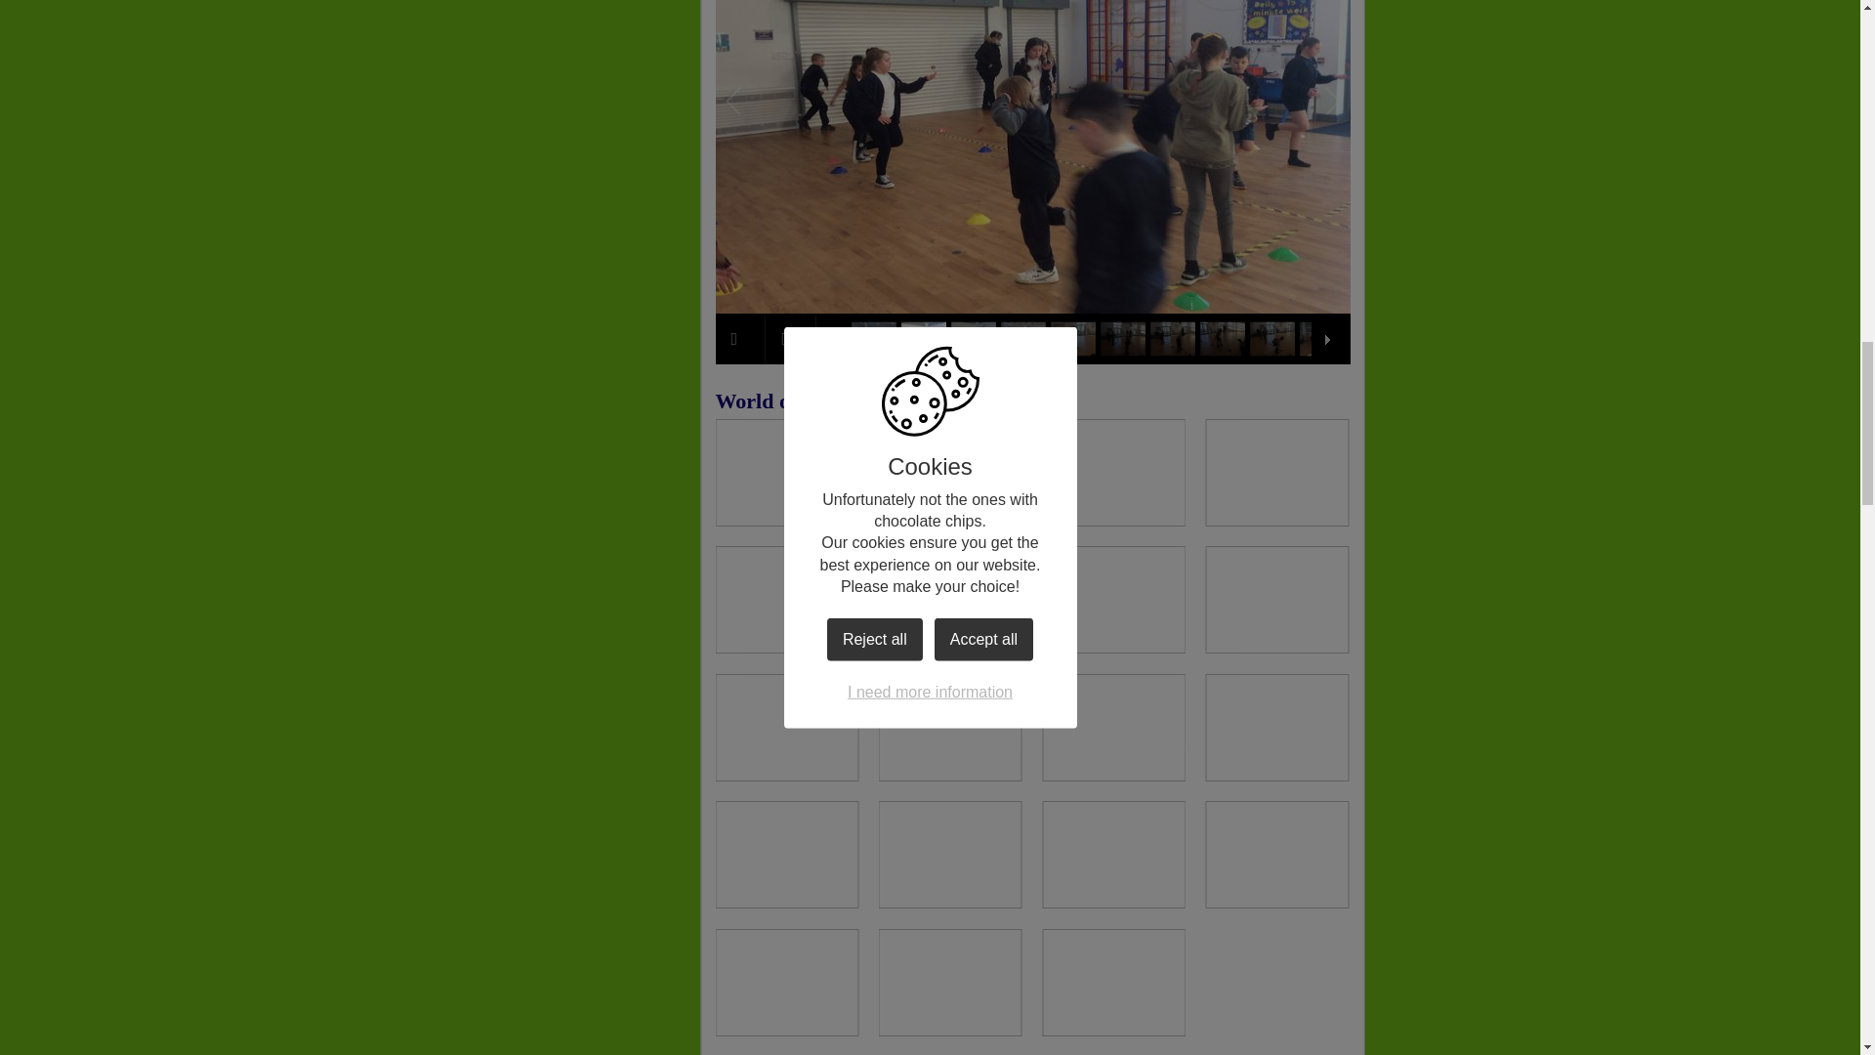  I want to click on View large version of image, so click(1113, 728).